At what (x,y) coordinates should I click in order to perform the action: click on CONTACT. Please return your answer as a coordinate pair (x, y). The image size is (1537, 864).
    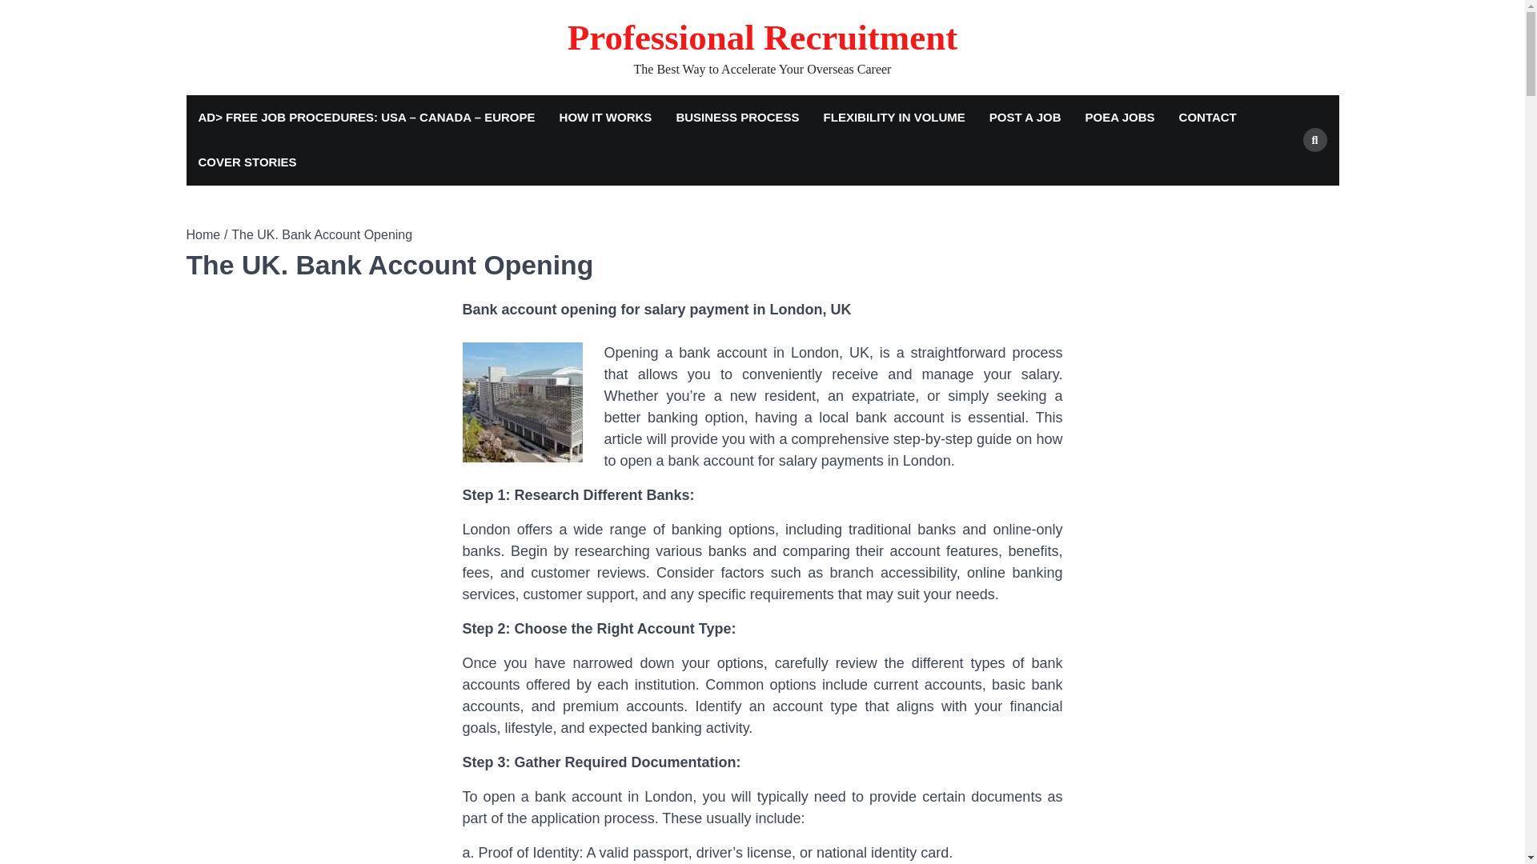
    Looking at the image, I should click on (1207, 118).